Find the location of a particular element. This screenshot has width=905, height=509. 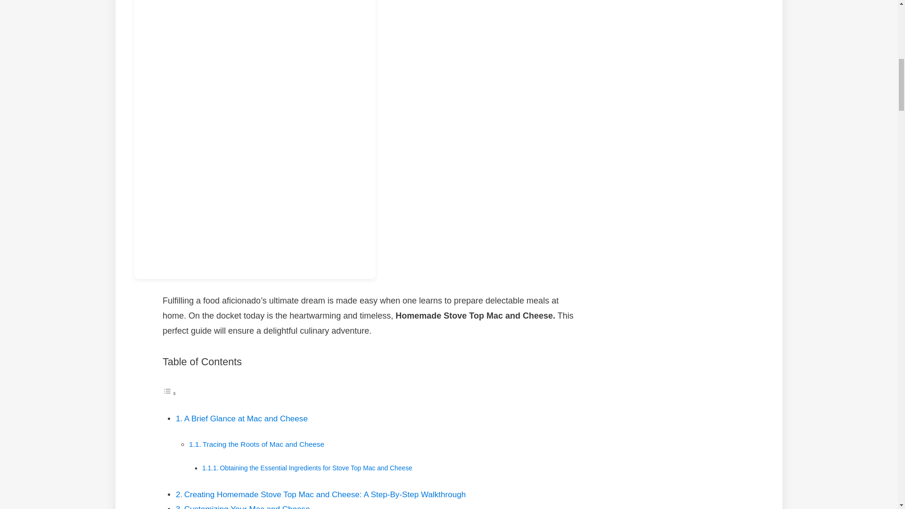

Customizing Your Mac and Cheese is located at coordinates (247, 507).